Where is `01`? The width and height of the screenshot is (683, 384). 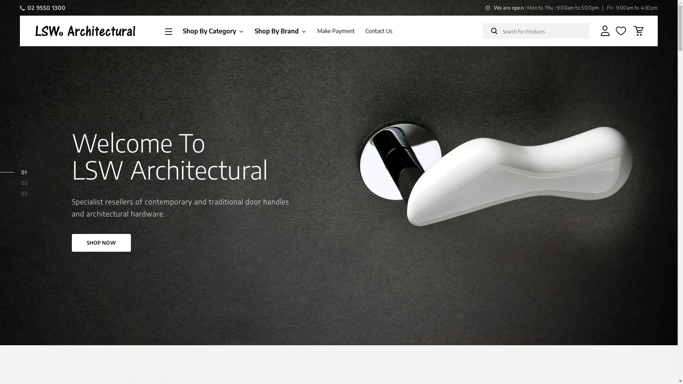
01 is located at coordinates (24, 172).